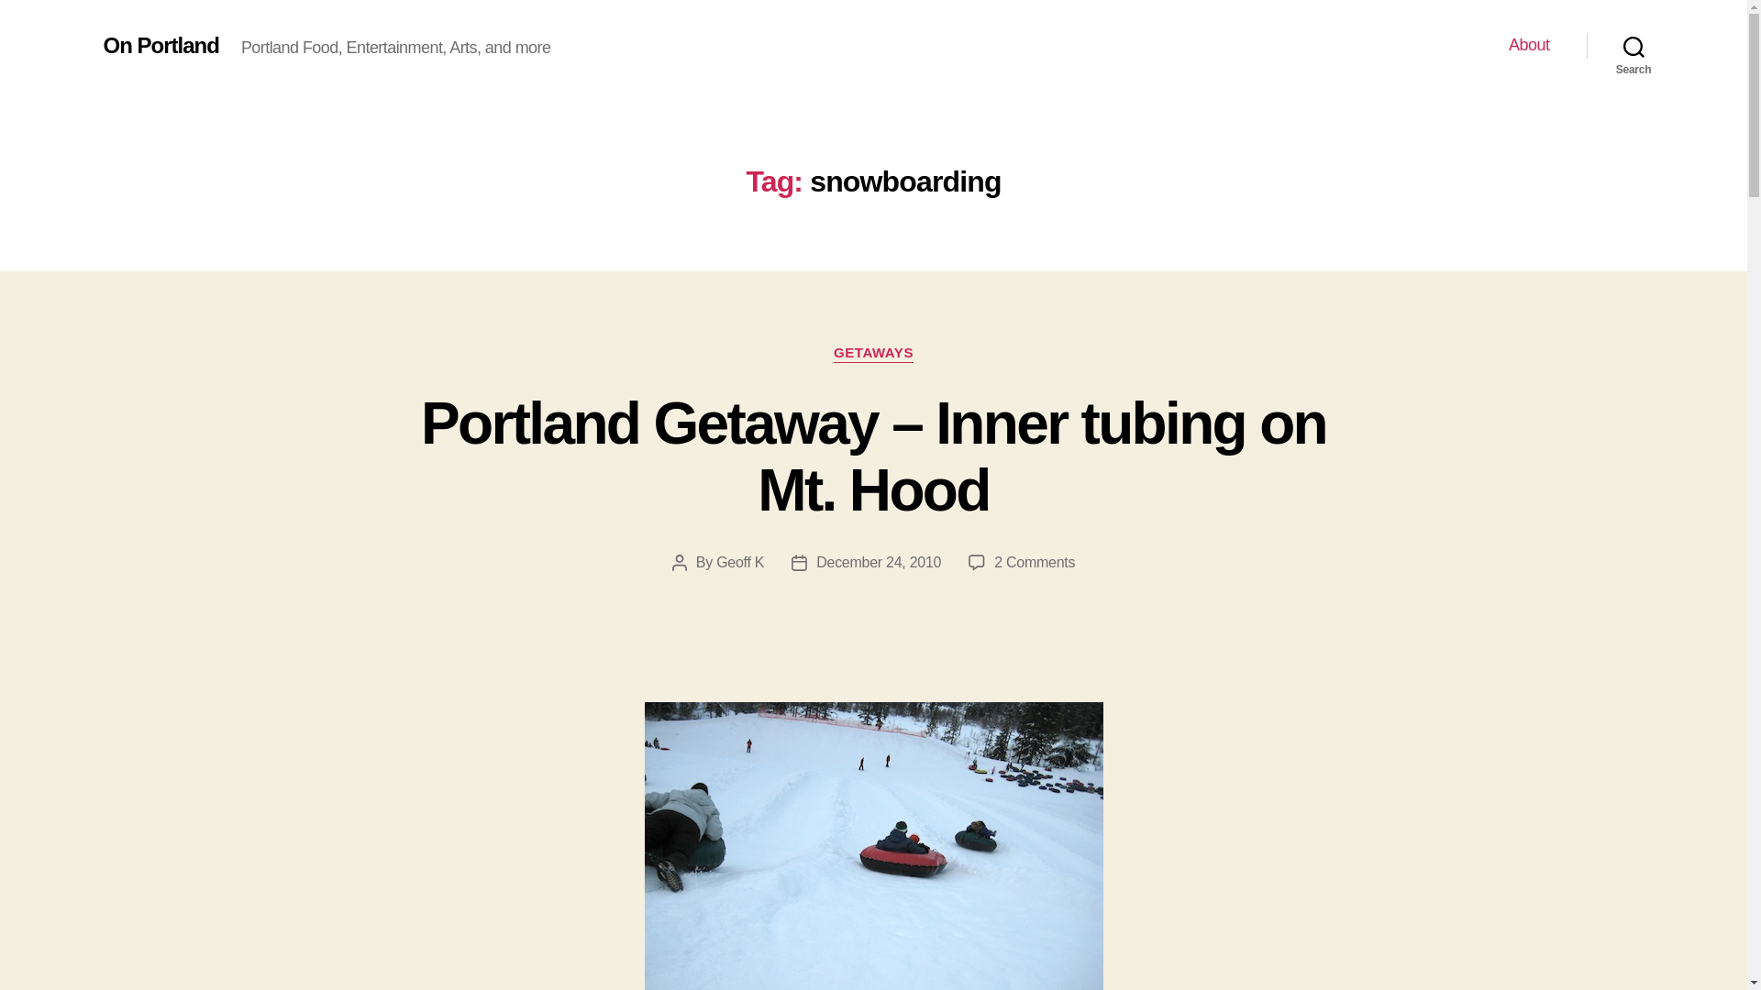 The width and height of the screenshot is (1761, 990). Describe the element at coordinates (873, 845) in the screenshot. I see `Inner Tubing at Skibowl at Mt. Hood` at that location.